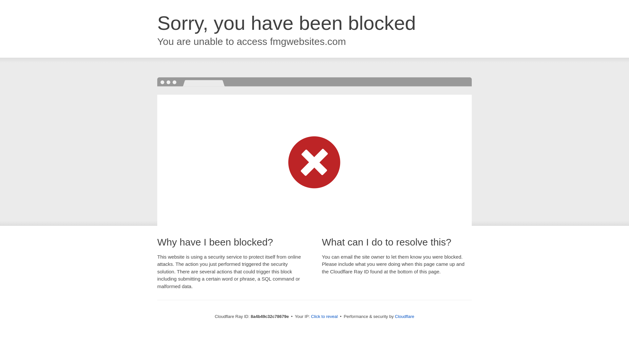 Image resolution: width=629 pixels, height=354 pixels. I want to click on Click to reveal, so click(324, 317).